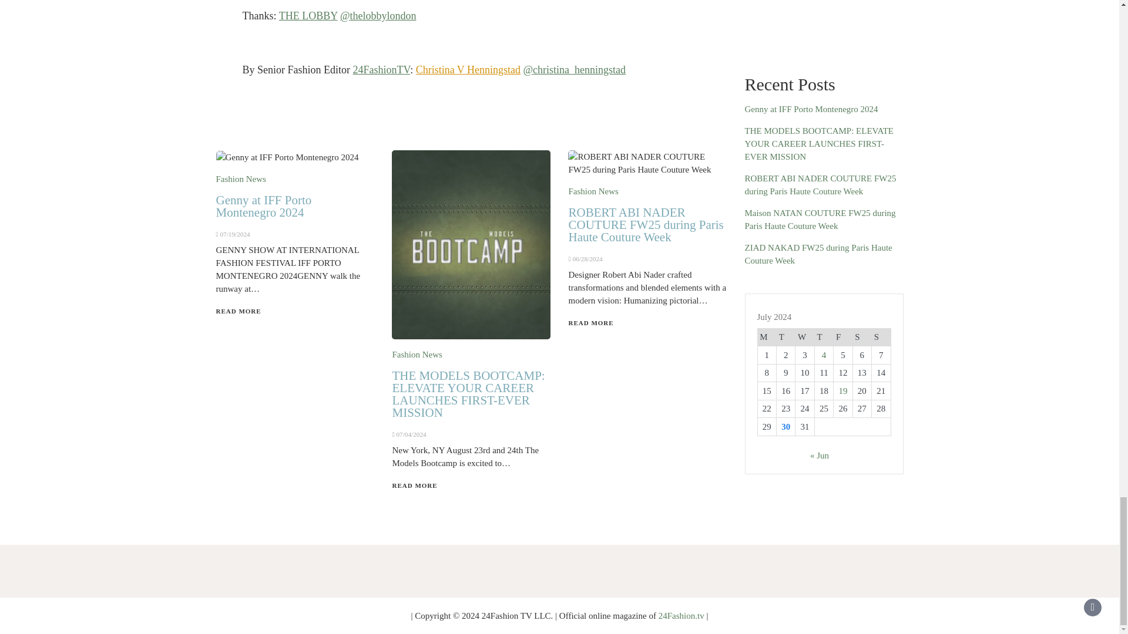 This screenshot has height=634, width=1128. Describe the element at coordinates (308, 15) in the screenshot. I see `THE LOBBY` at that location.